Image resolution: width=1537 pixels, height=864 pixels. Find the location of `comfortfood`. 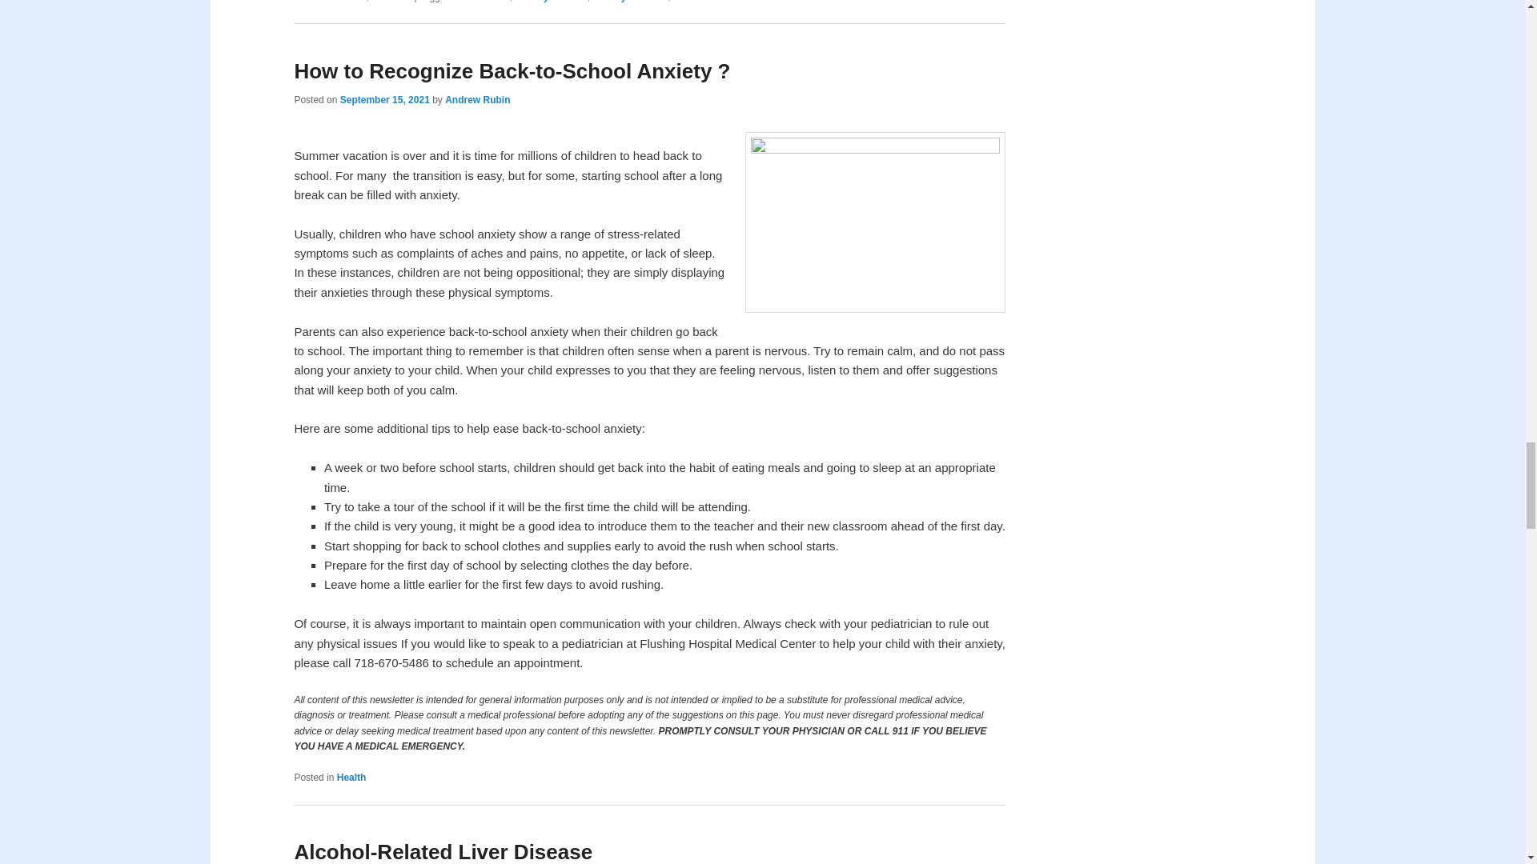

comfortfood is located at coordinates (482, 2).